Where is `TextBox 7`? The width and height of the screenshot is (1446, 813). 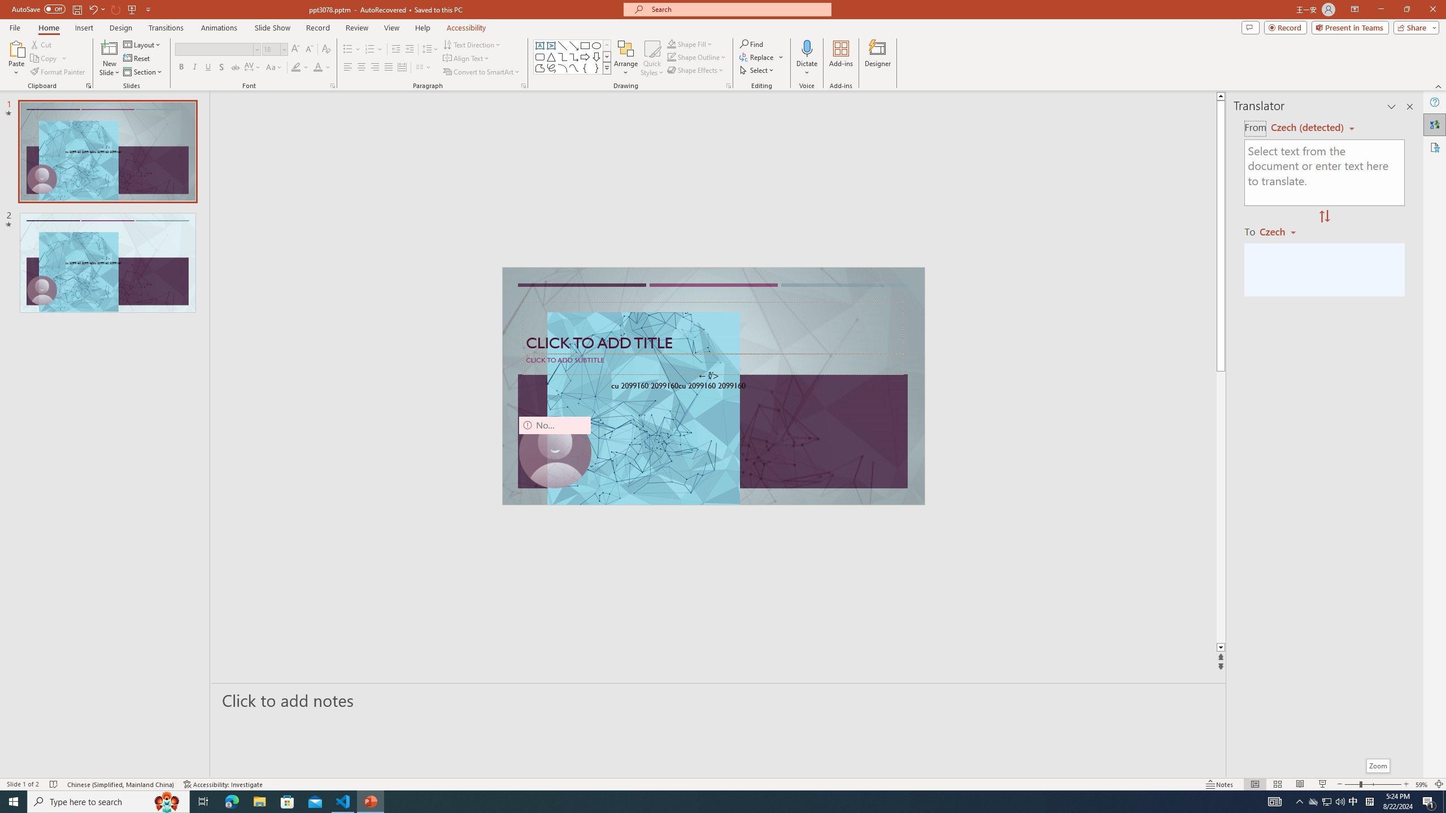
TextBox 7 is located at coordinates (709, 376).